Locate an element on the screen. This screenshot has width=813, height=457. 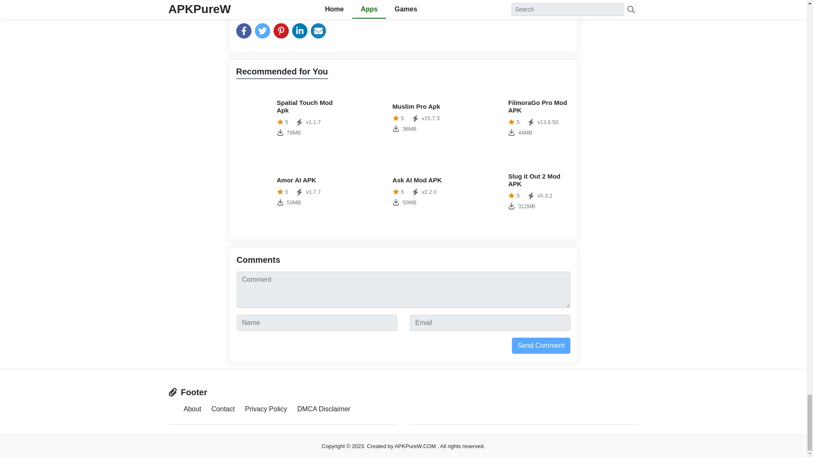
 Ask AI Mod APK is located at coordinates (288, 191).